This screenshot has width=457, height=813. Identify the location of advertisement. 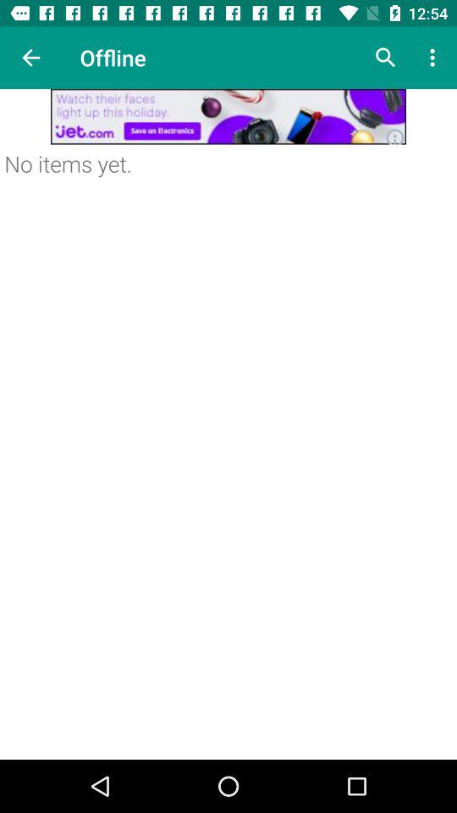
(228, 117).